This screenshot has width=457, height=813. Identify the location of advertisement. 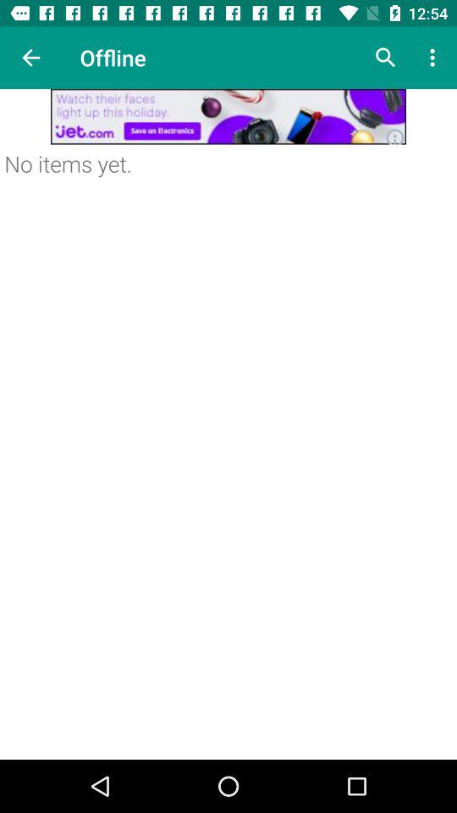
(228, 117).